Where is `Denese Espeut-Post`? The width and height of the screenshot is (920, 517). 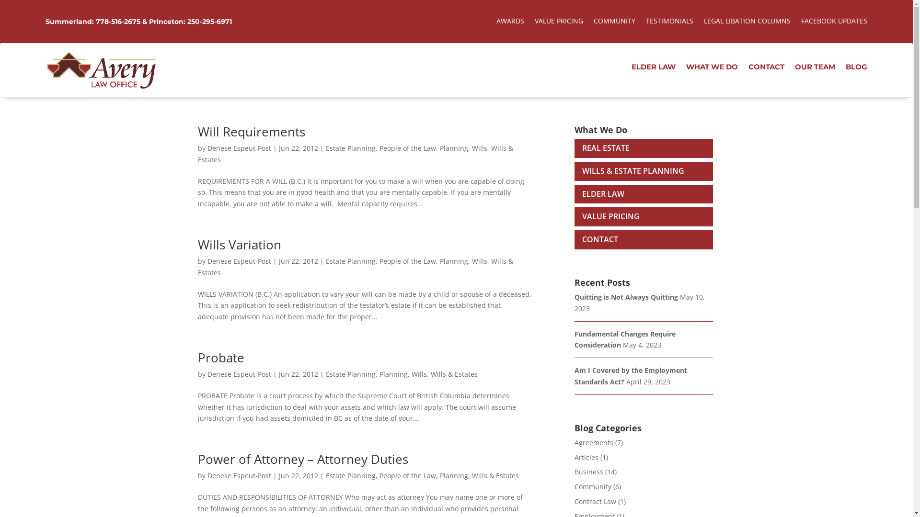 Denese Espeut-Post is located at coordinates (239, 148).